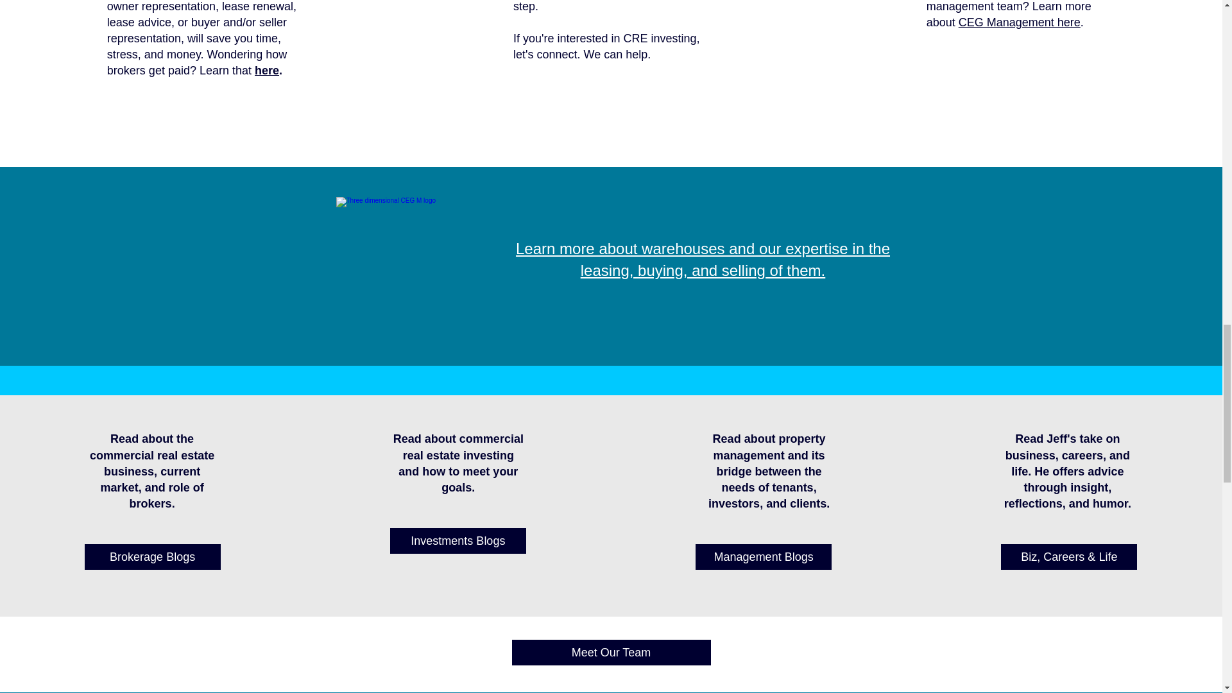 The width and height of the screenshot is (1232, 693). What do you see at coordinates (153, 556) in the screenshot?
I see `Brokerage Blogs` at bounding box center [153, 556].